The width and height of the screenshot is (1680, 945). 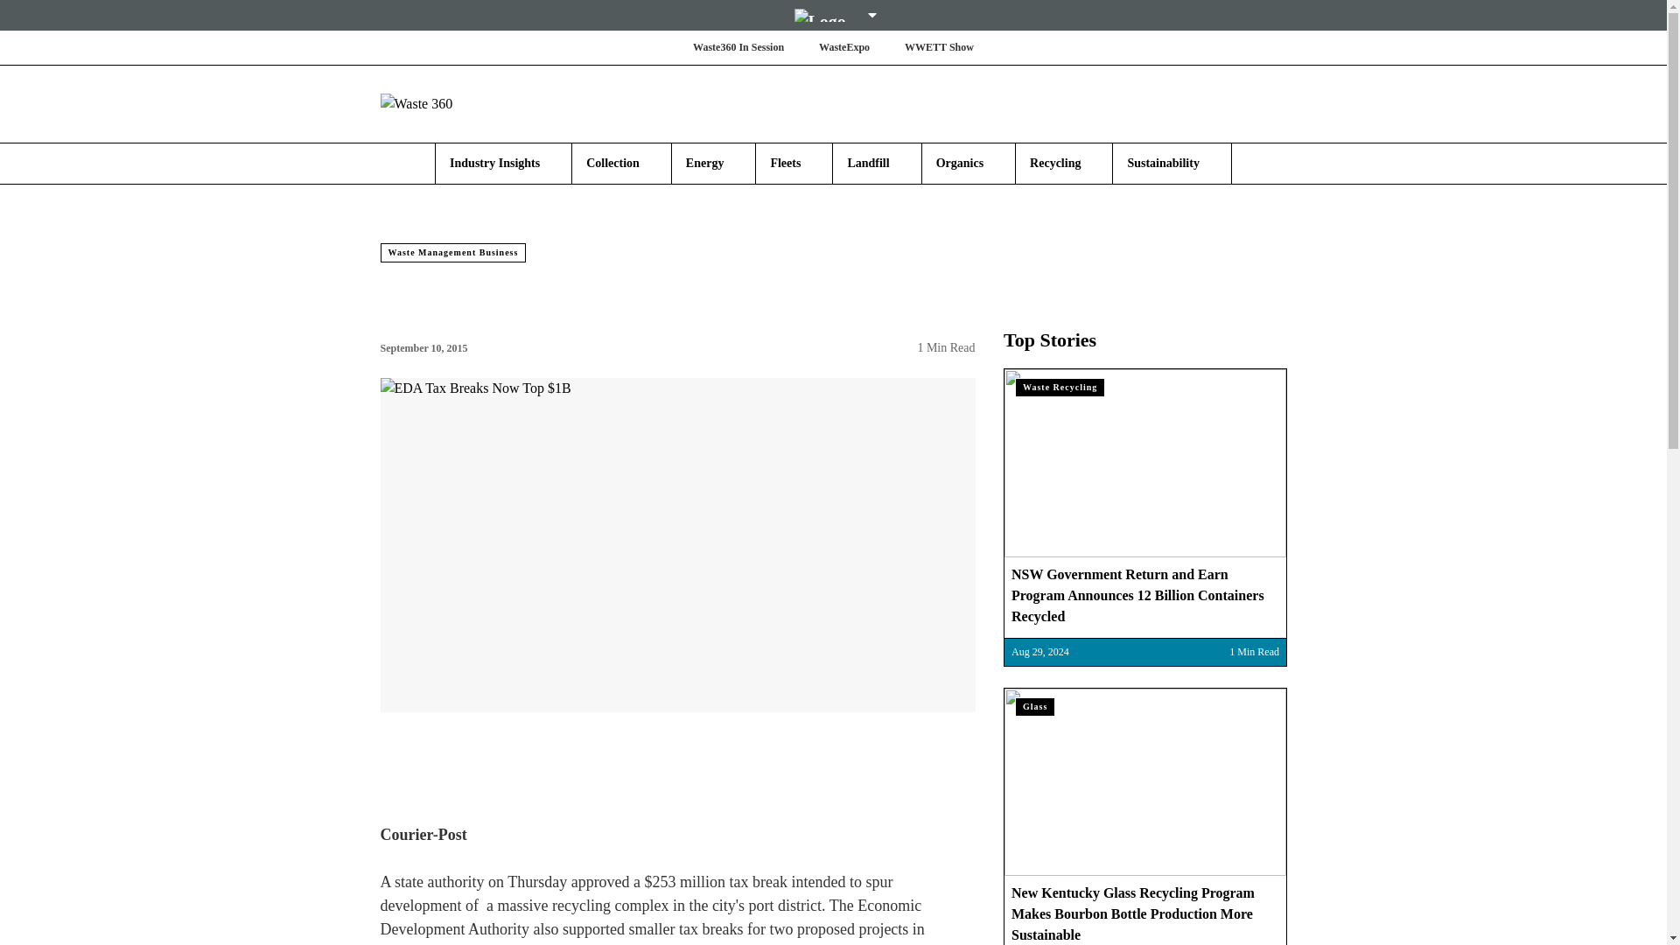 I want to click on Waste 360, so click(x=483, y=103).